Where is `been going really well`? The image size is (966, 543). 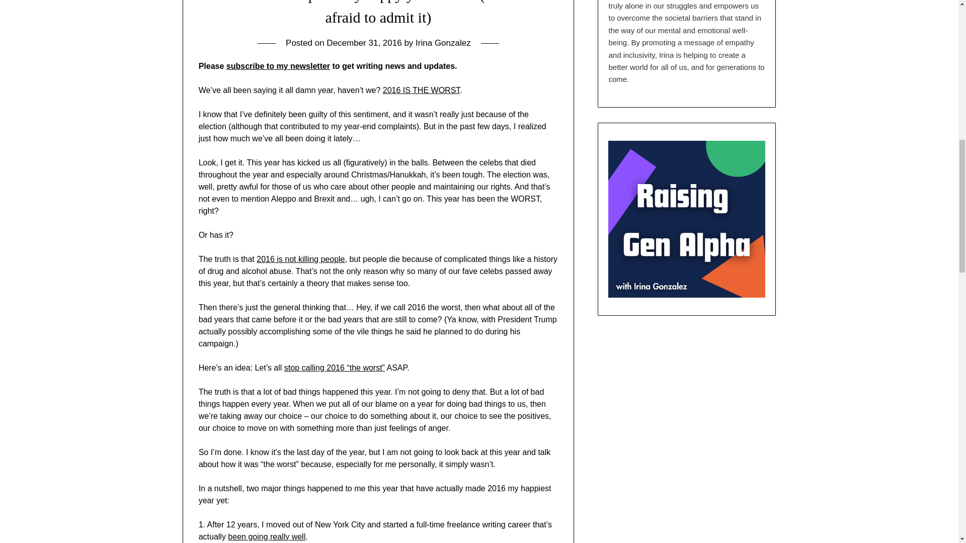
been going really well is located at coordinates (267, 536).